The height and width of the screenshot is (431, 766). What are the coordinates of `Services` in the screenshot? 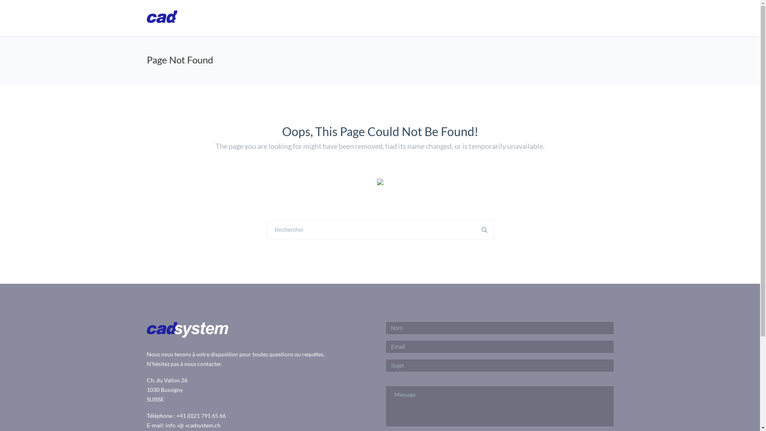 It's located at (523, 18).